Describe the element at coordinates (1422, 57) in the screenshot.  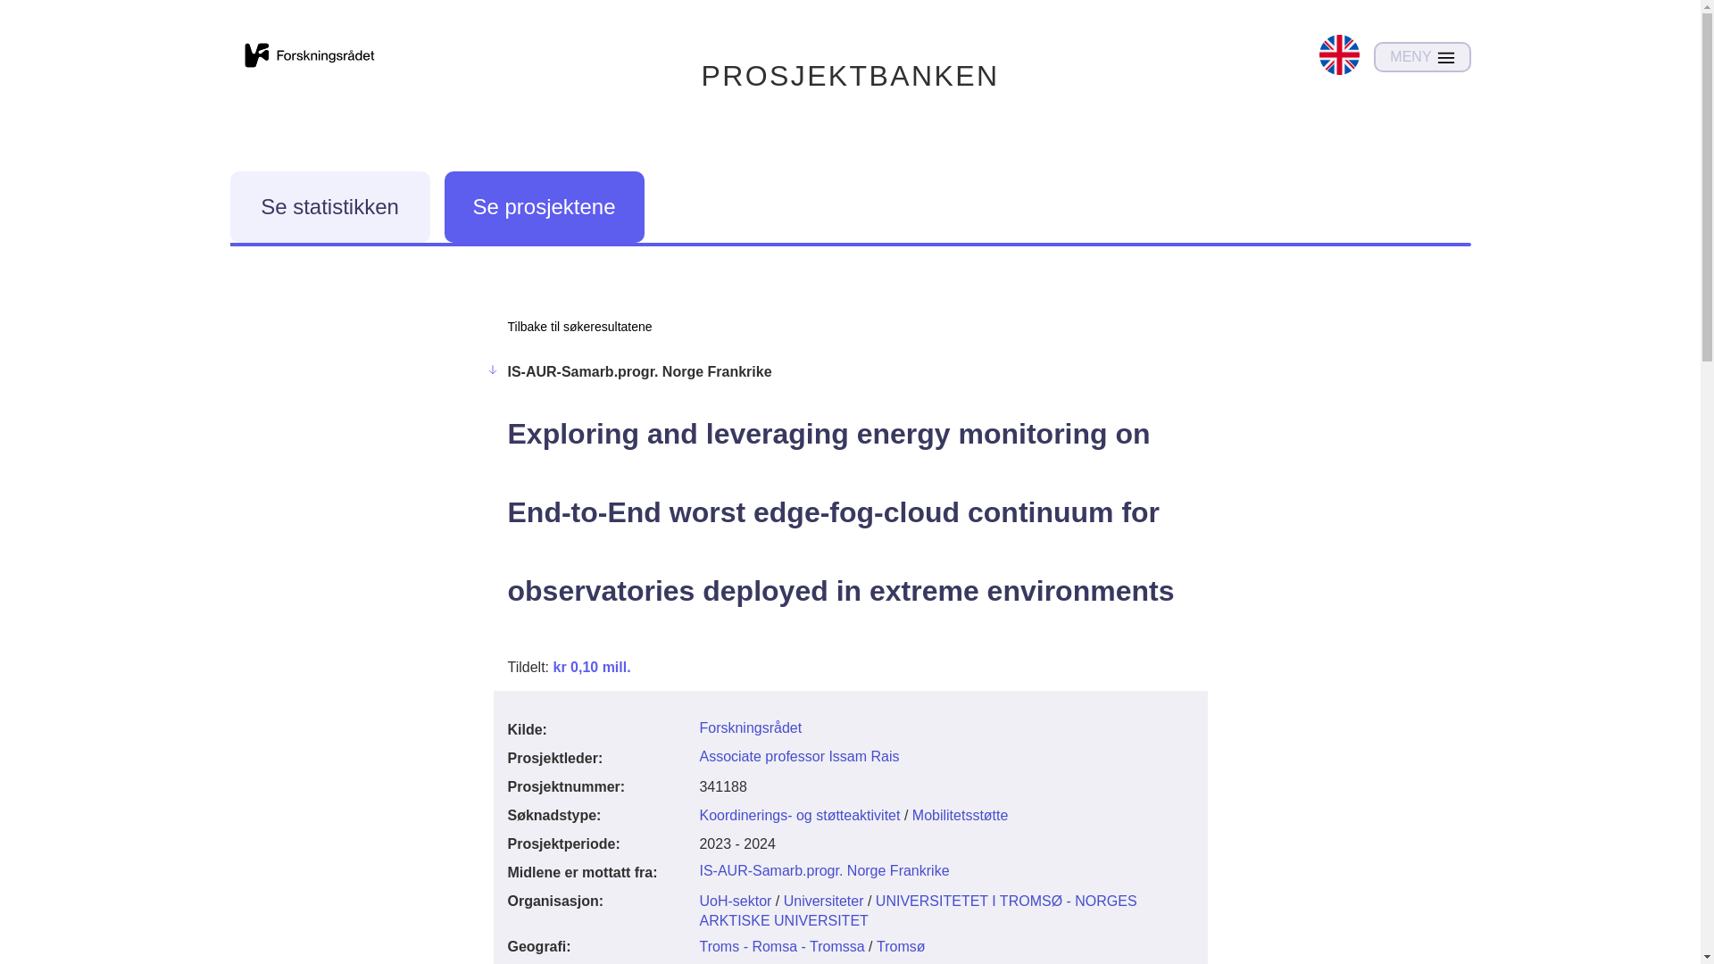
I see `MENY` at that location.